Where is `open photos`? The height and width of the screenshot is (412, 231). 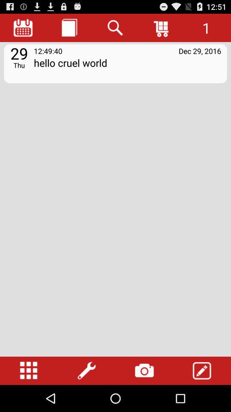 open photos is located at coordinates (144, 371).